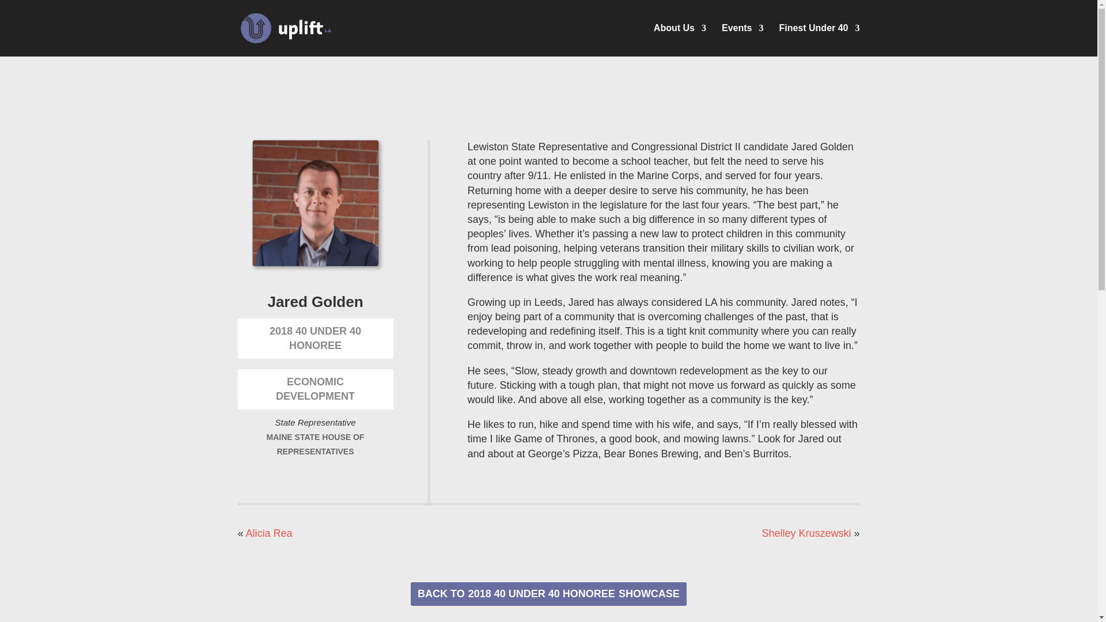  I want to click on Alicia Rea, so click(269, 533).